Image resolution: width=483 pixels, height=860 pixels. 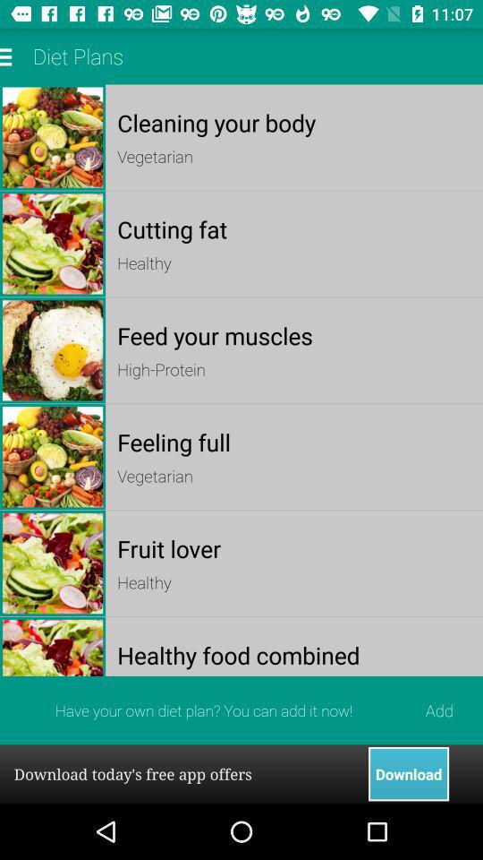 What do you see at coordinates (293, 335) in the screenshot?
I see `jump to the feed your muscles item` at bounding box center [293, 335].